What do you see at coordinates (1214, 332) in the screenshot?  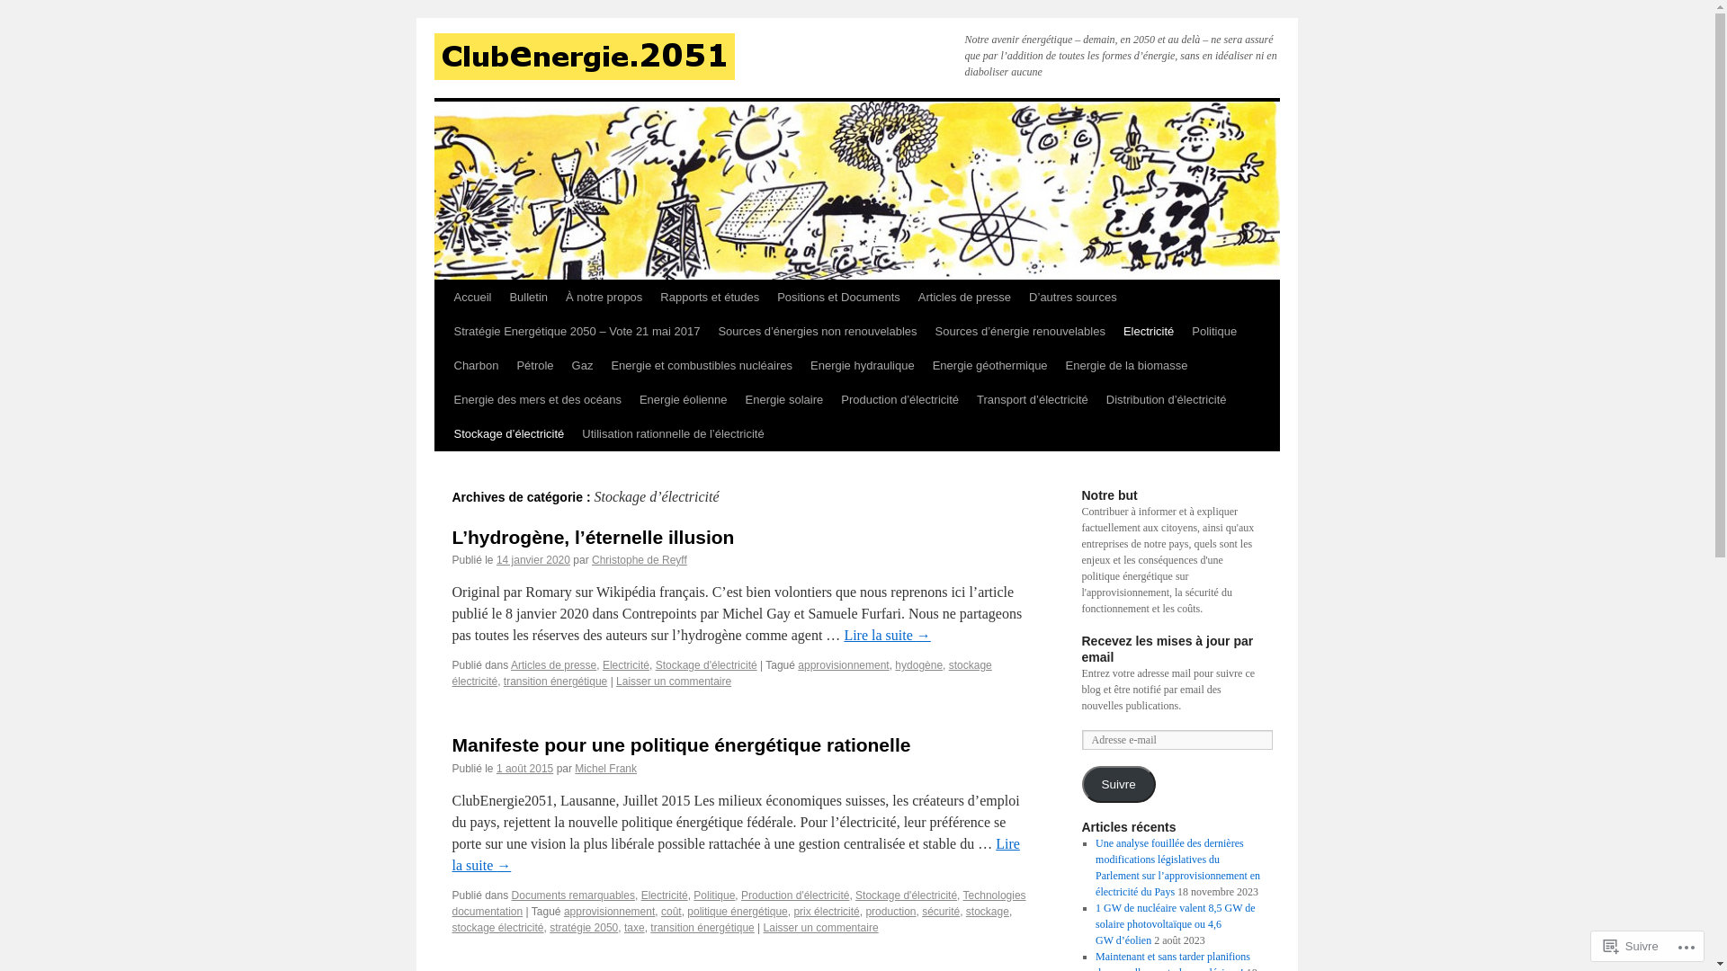 I see `Politique` at bounding box center [1214, 332].